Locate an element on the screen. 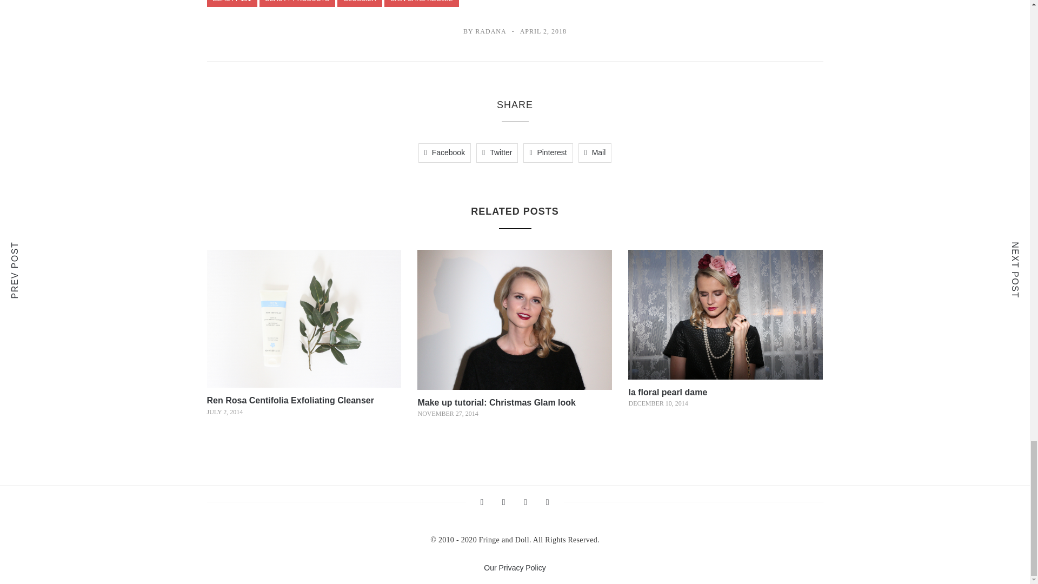  GLOSSIER is located at coordinates (360, 3).